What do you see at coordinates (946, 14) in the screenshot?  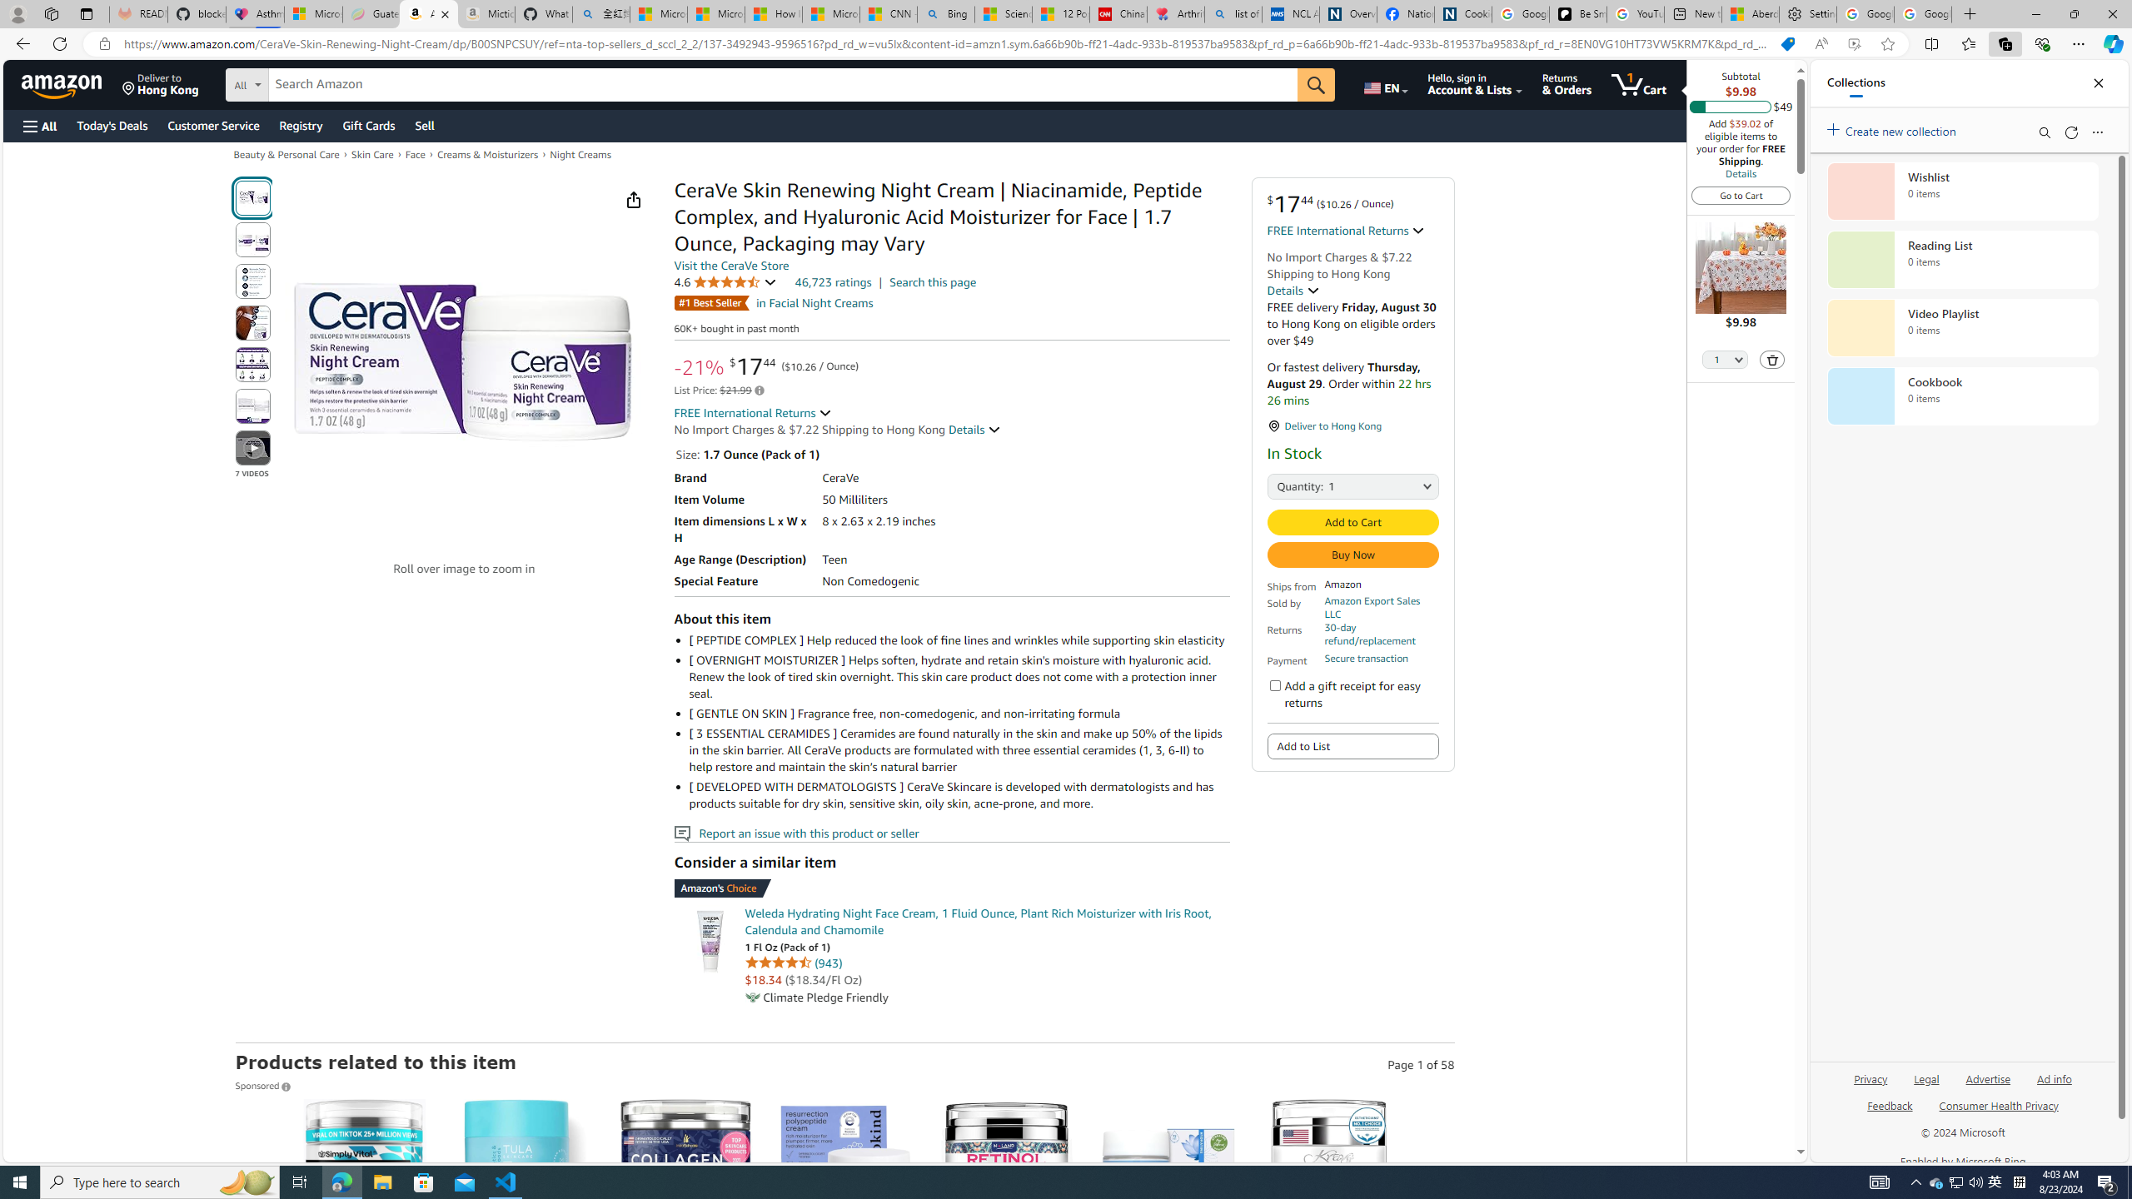 I see `Bing` at bounding box center [946, 14].